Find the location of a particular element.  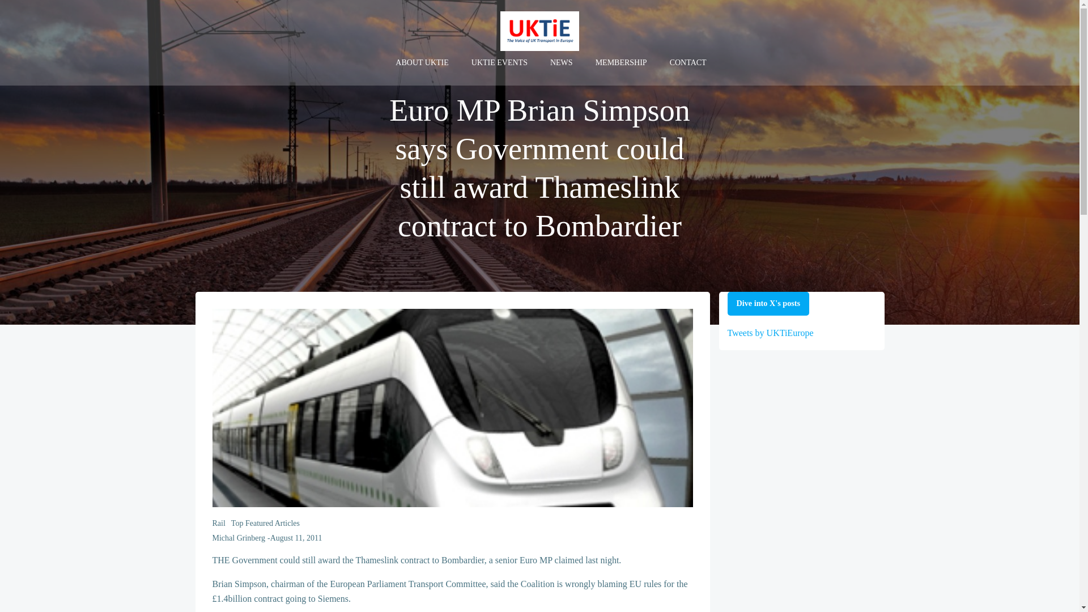

ABOUT UKTIE is located at coordinates (422, 62).